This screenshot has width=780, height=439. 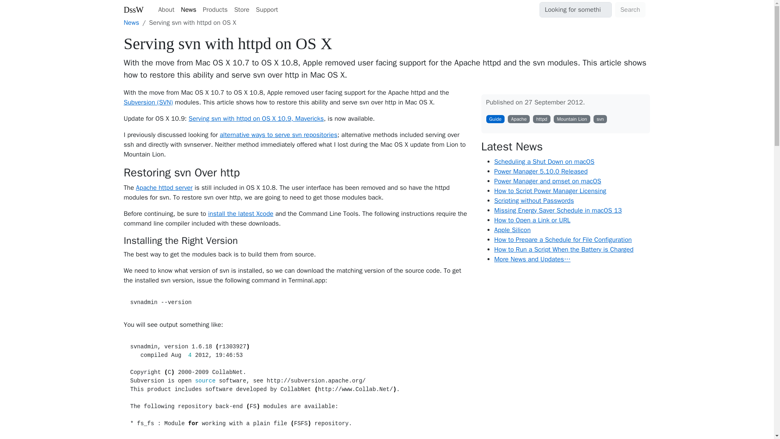 What do you see at coordinates (166, 10) in the screenshot?
I see `About` at bounding box center [166, 10].